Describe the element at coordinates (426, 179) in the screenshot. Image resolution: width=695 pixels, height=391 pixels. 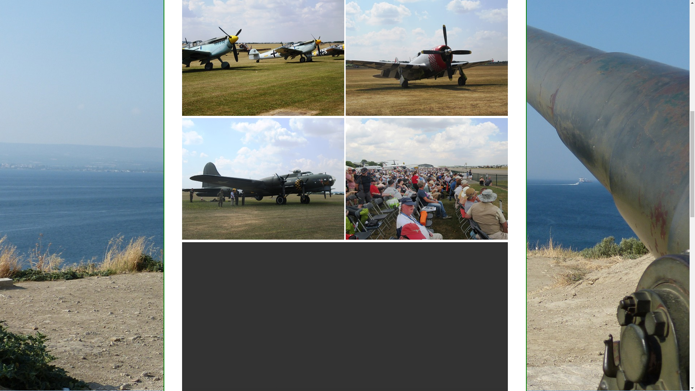
I see `RAAF in the UK Tour 2018` at that location.